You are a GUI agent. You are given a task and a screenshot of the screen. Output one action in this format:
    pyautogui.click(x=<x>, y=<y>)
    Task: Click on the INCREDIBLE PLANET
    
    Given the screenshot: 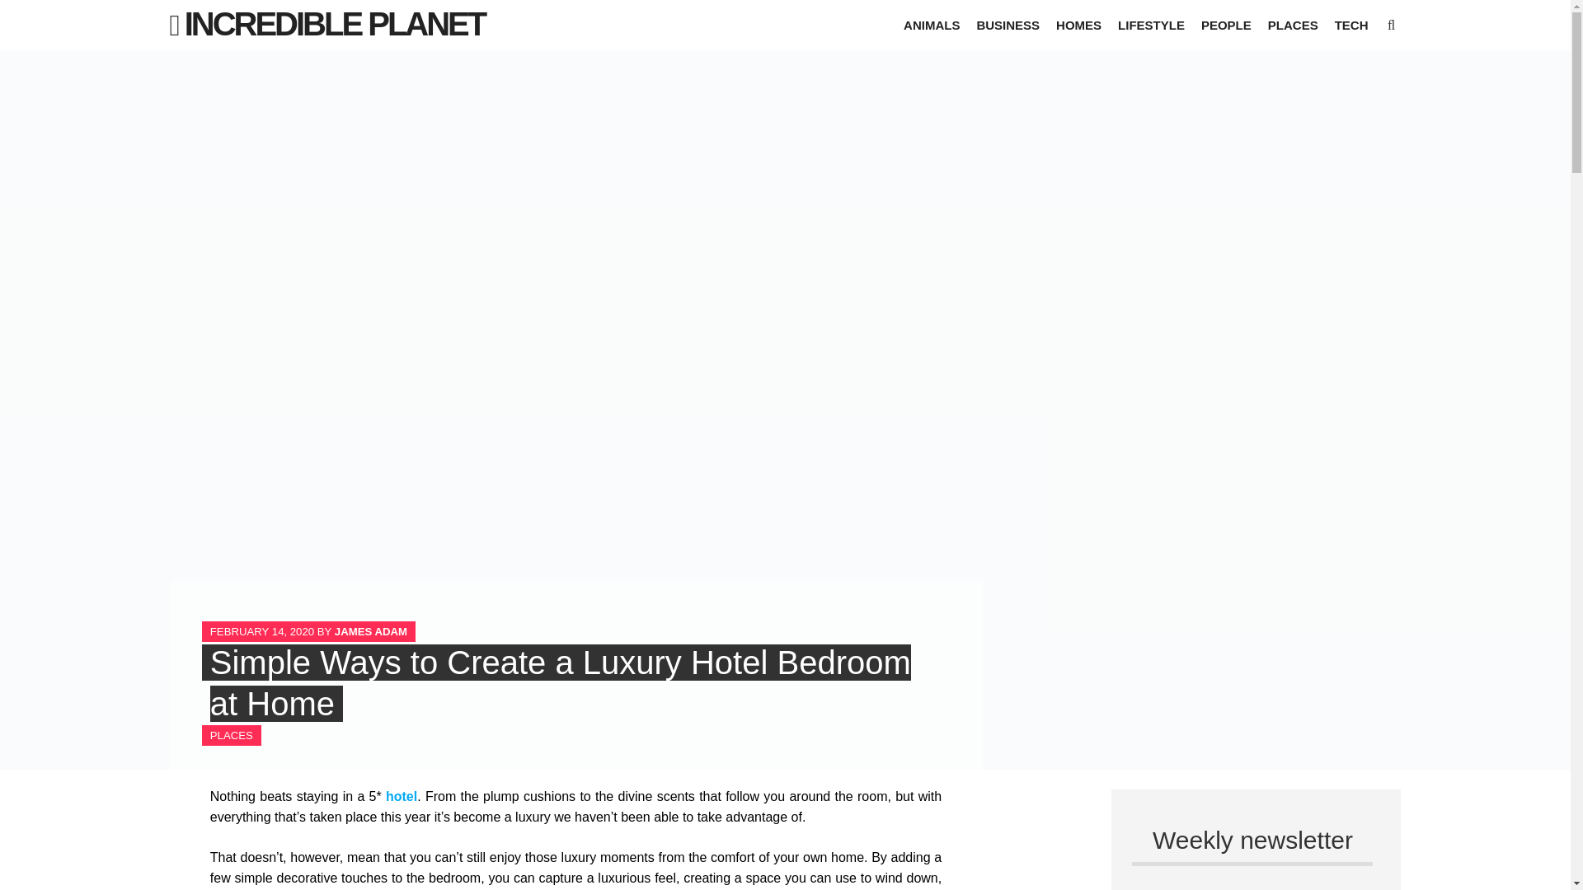 What is the action you would take?
    pyautogui.click(x=335, y=23)
    